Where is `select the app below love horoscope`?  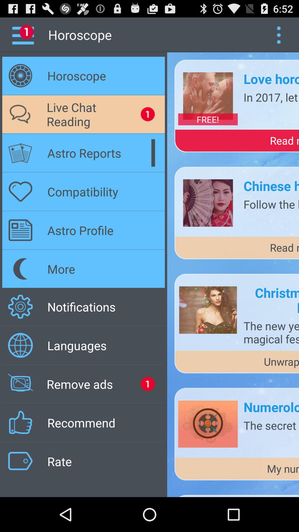
select the app below love horoscope is located at coordinates (271, 97).